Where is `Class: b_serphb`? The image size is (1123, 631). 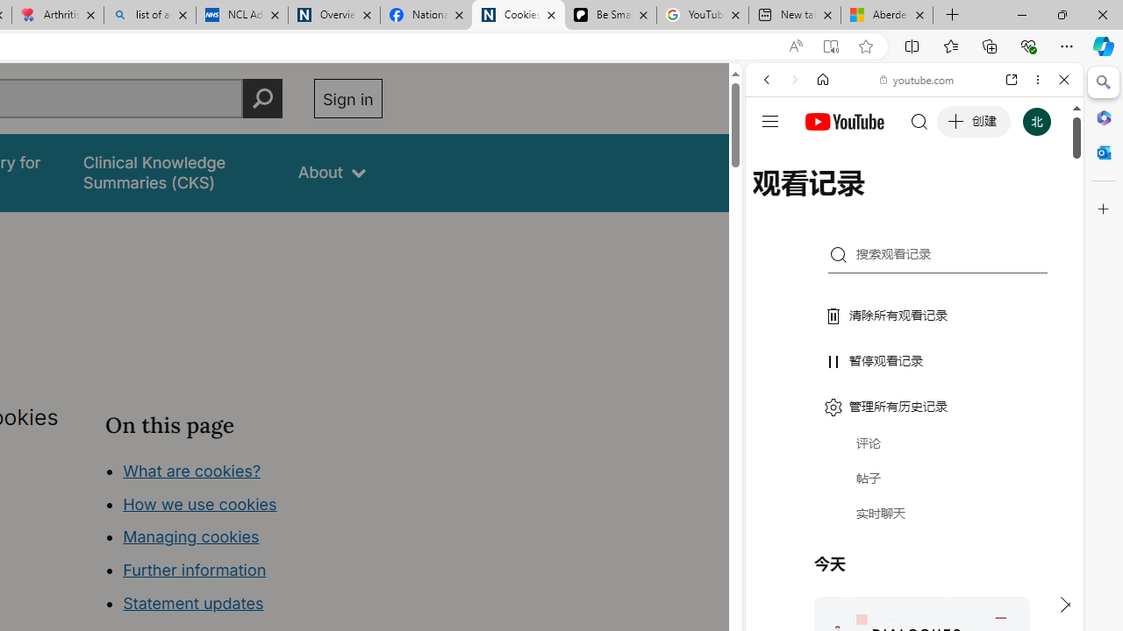 Class: b_serphb is located at coordinates (1044, 202).